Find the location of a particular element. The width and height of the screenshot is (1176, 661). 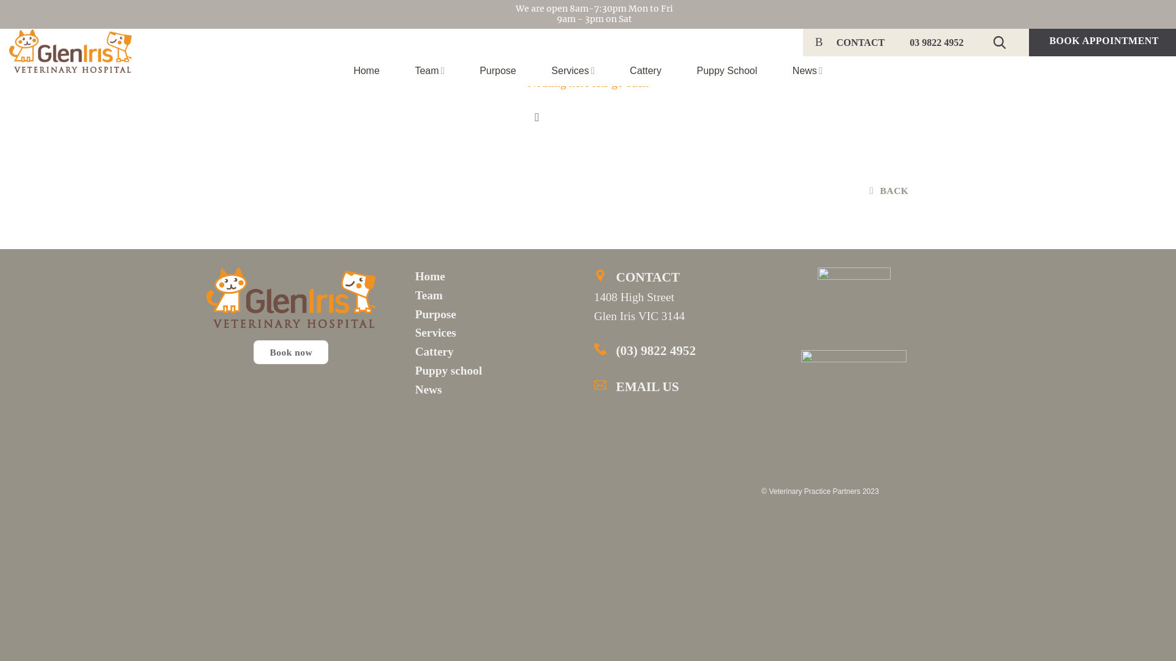

Puppy School is located at coordinates (728, 71).